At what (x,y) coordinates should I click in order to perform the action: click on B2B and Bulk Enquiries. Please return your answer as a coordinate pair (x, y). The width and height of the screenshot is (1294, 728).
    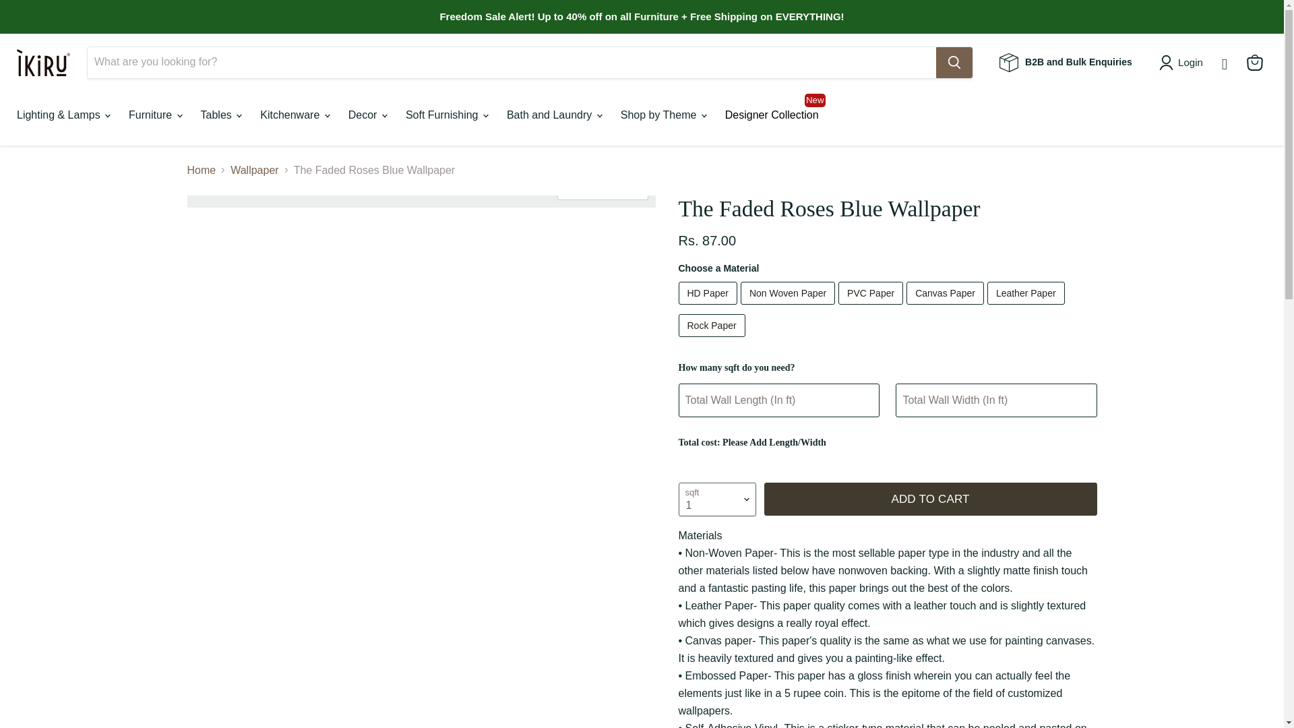
    Looking at the image, I should click on (1066, 61).